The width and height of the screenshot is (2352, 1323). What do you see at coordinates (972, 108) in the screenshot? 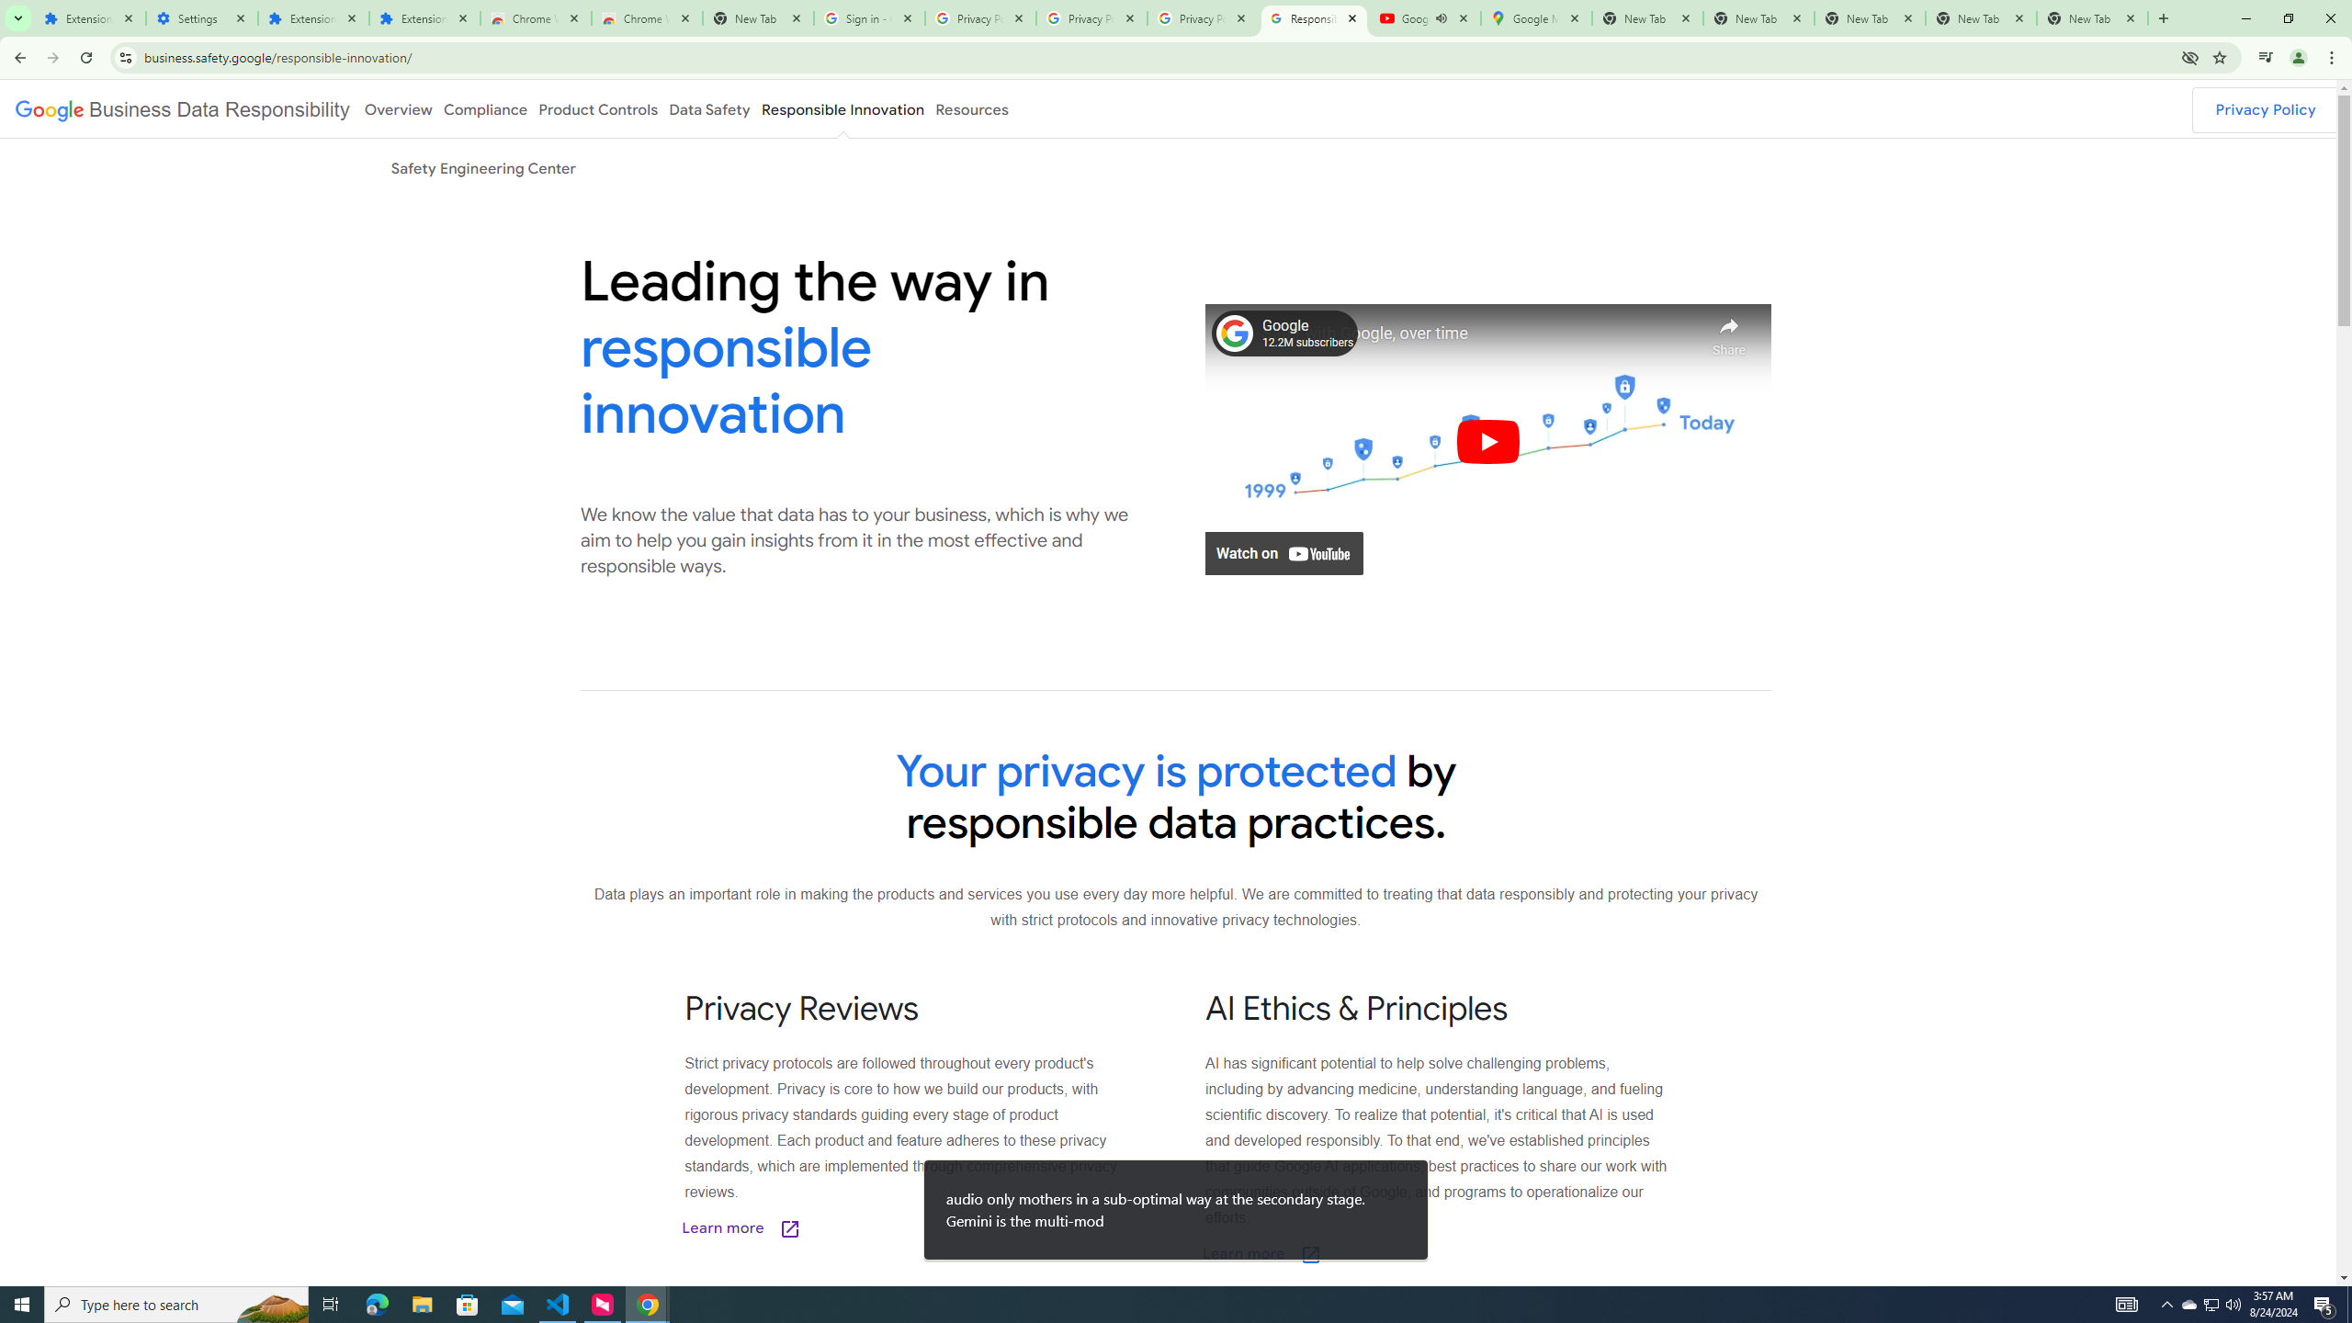
I see `Resources` at bounding box center [972, 108].